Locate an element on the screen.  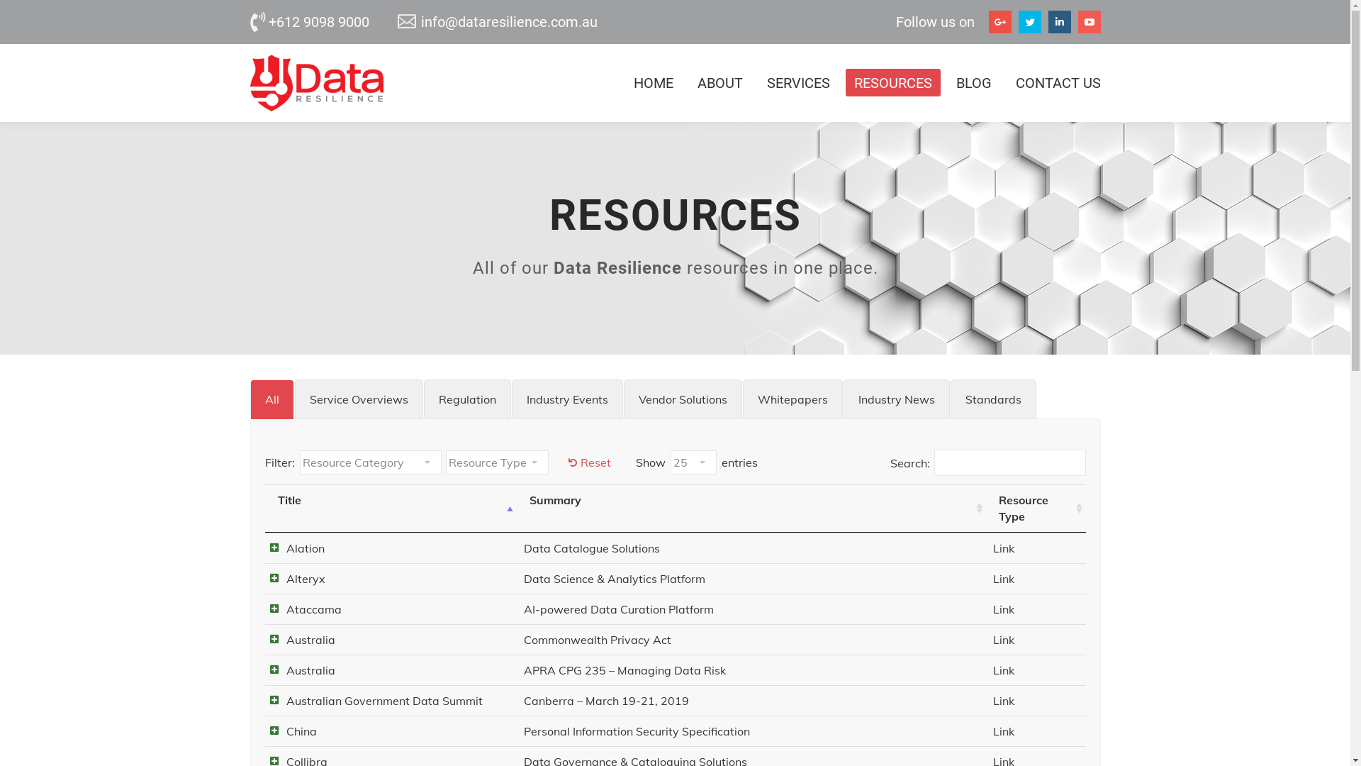
Regulation is located at coordinates (468, 399).